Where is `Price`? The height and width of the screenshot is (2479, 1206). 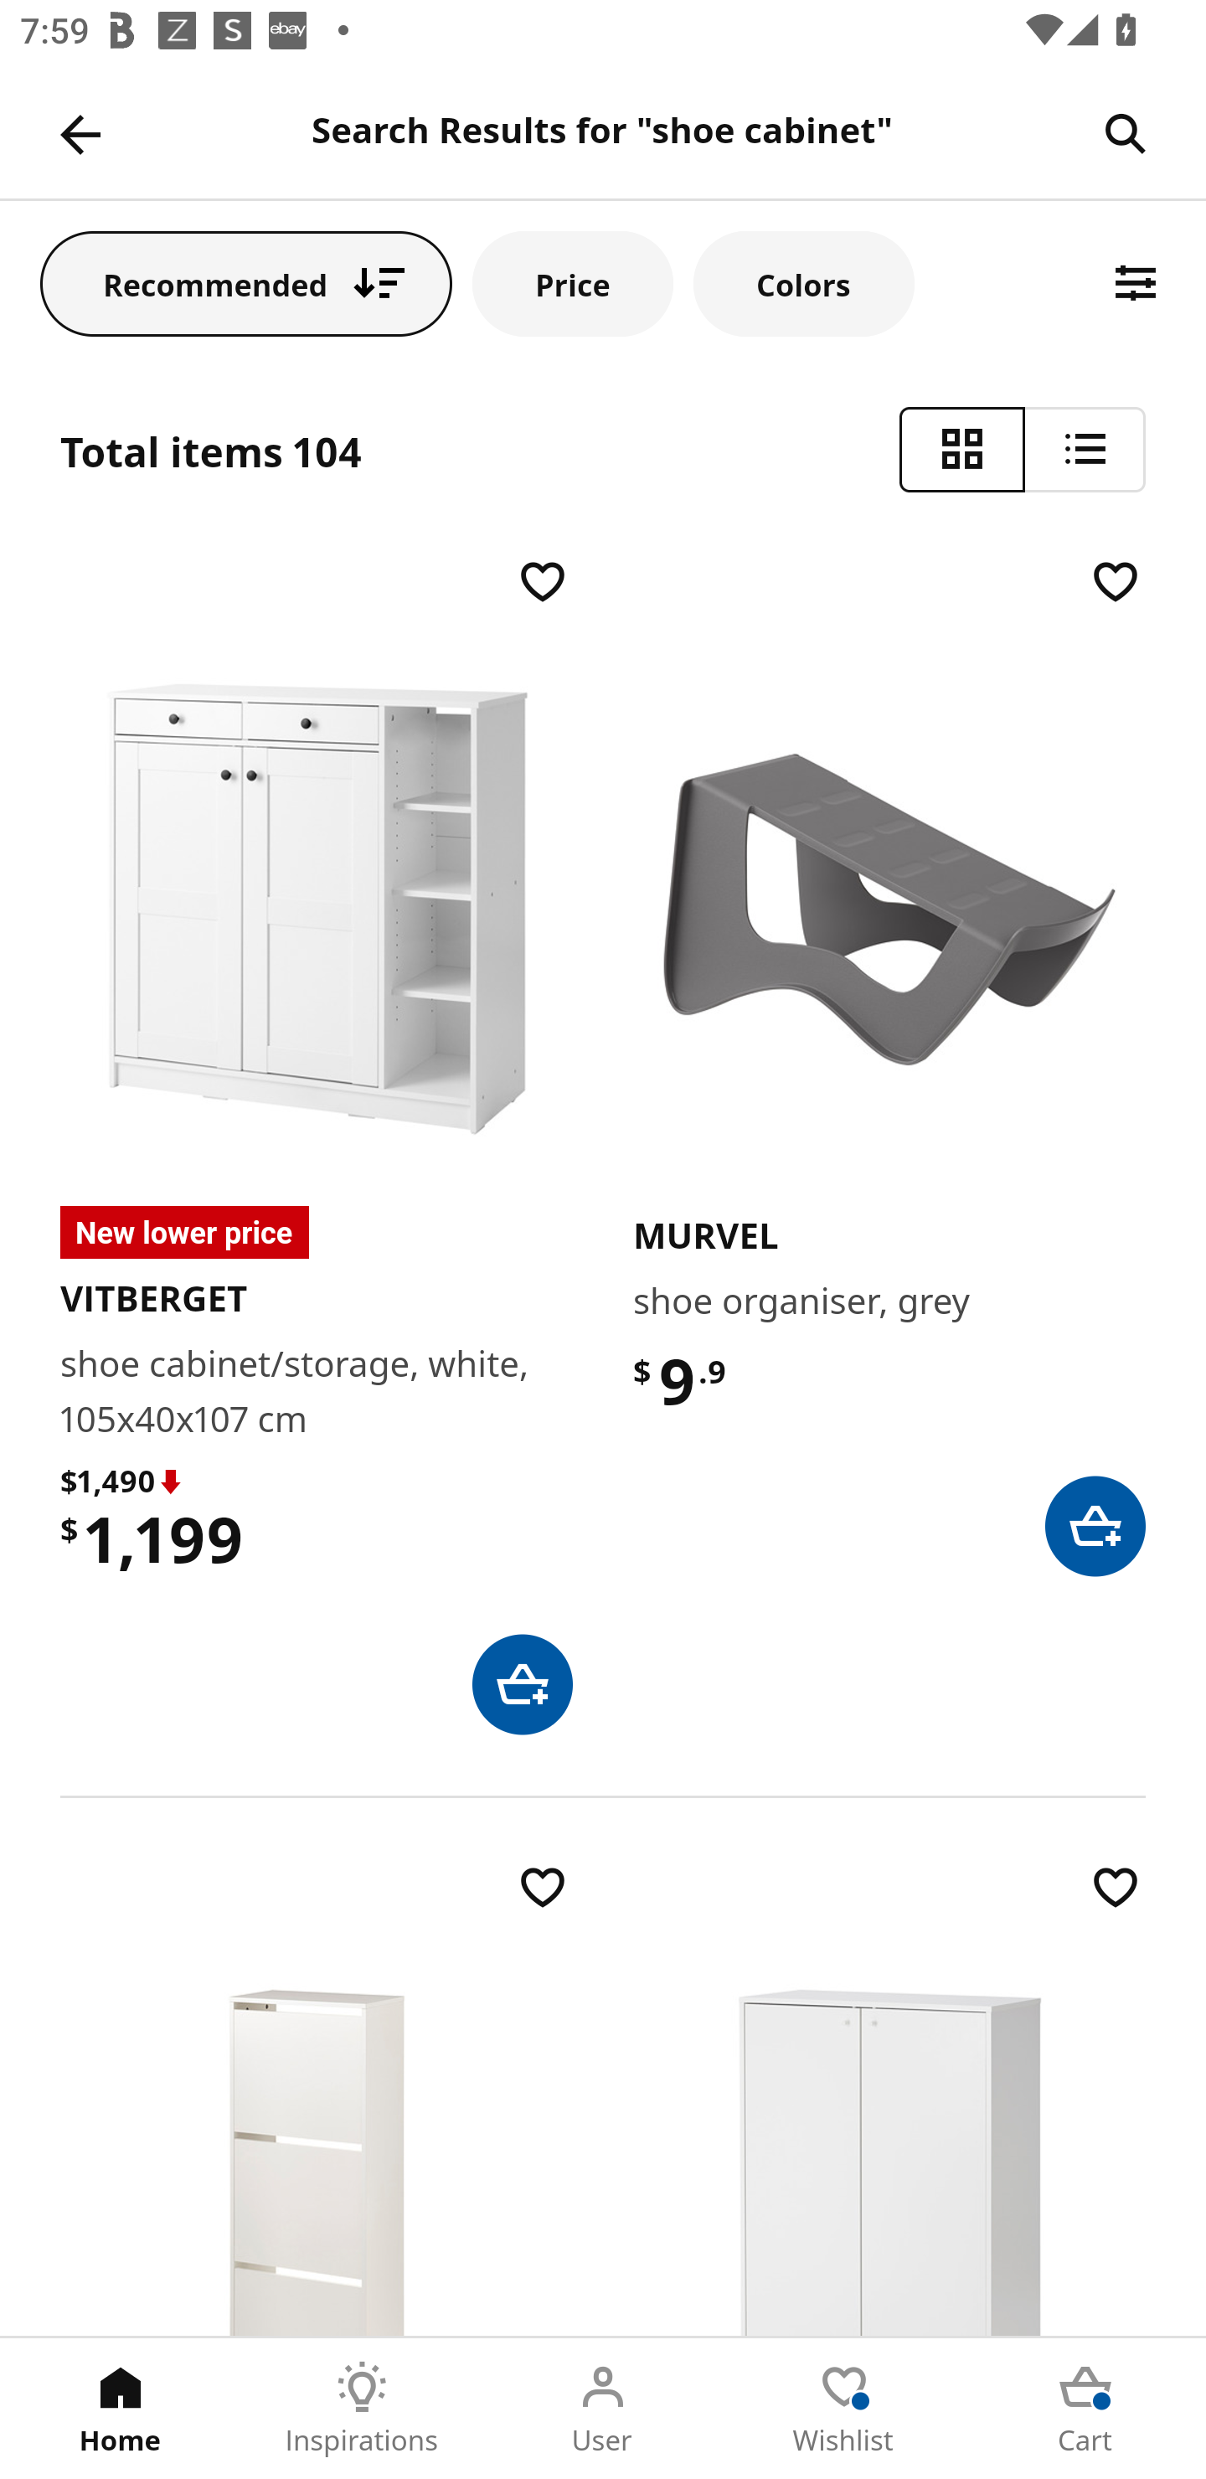
Price is located at coordinates (573, 283).